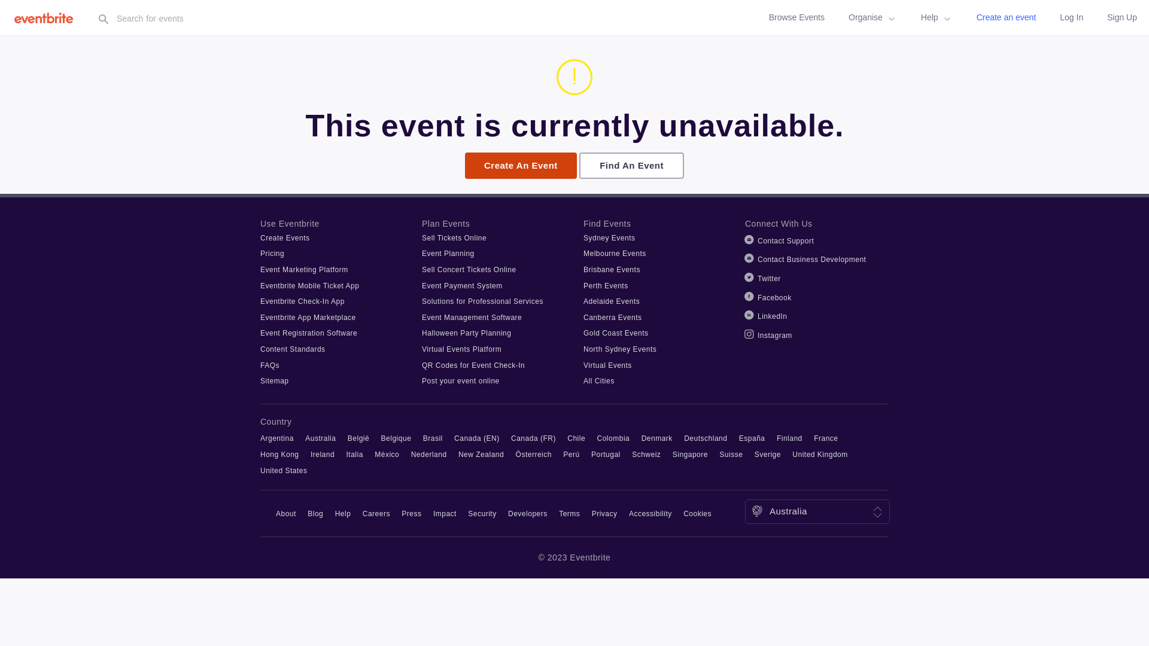 The image size is (1149, 646). What do you see at coordinates (616, 333) in the screenshot?
I see `Gold Coast Events` at bounding box center [616, 333].